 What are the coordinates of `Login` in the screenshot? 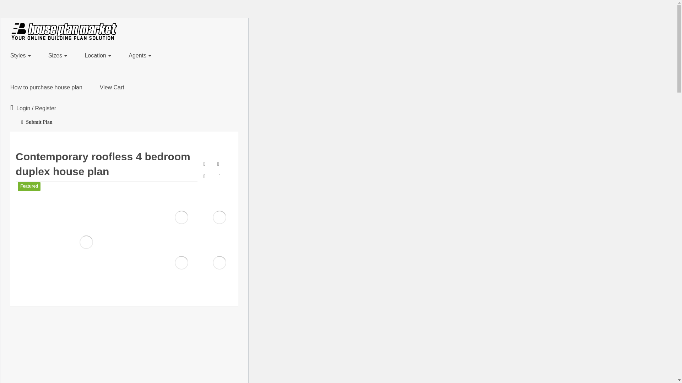 It's located at (24, 109).